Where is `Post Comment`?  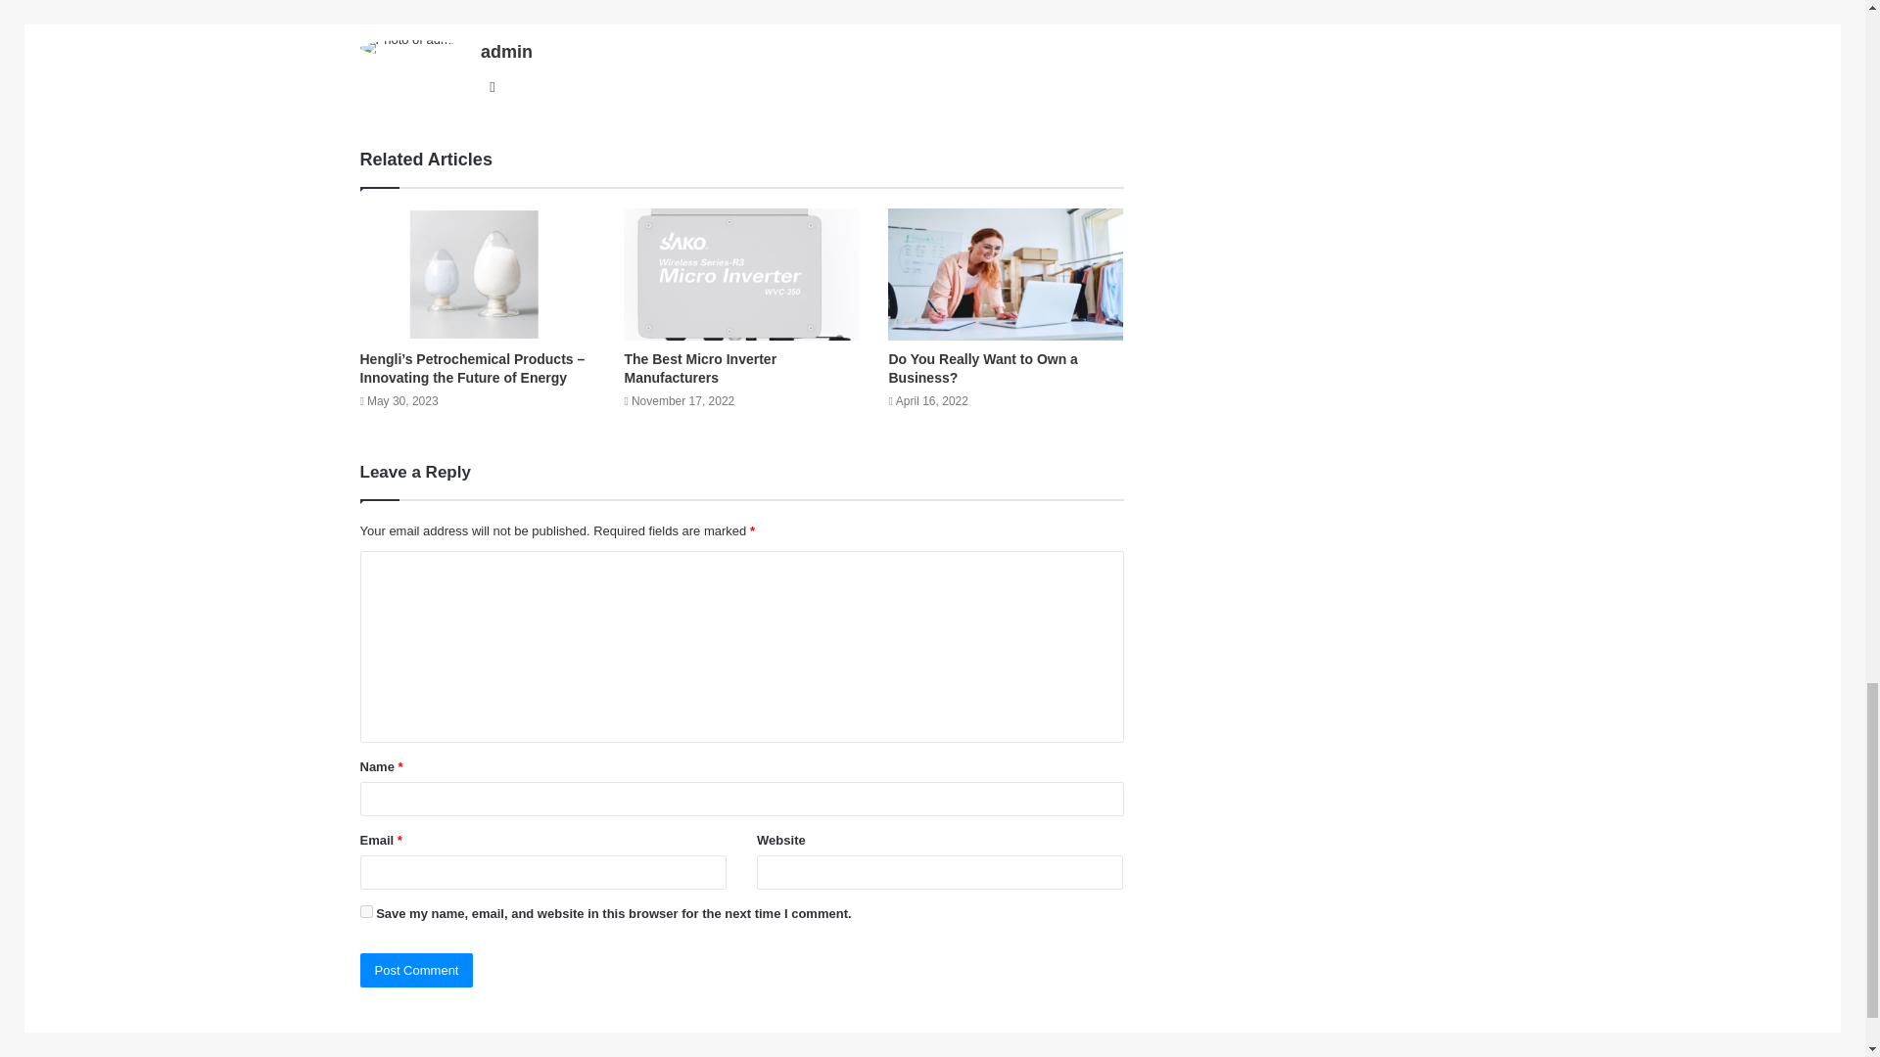
Post Comment is located at coordinates (417, 970).